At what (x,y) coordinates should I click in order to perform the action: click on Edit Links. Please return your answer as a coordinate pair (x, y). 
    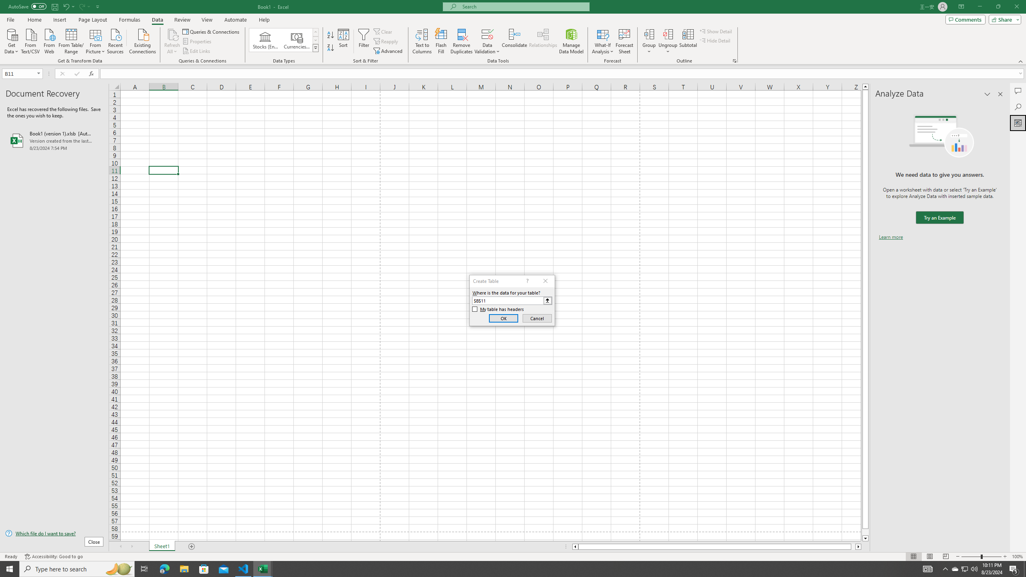
    Looking at the image, I should click on (197, 51).